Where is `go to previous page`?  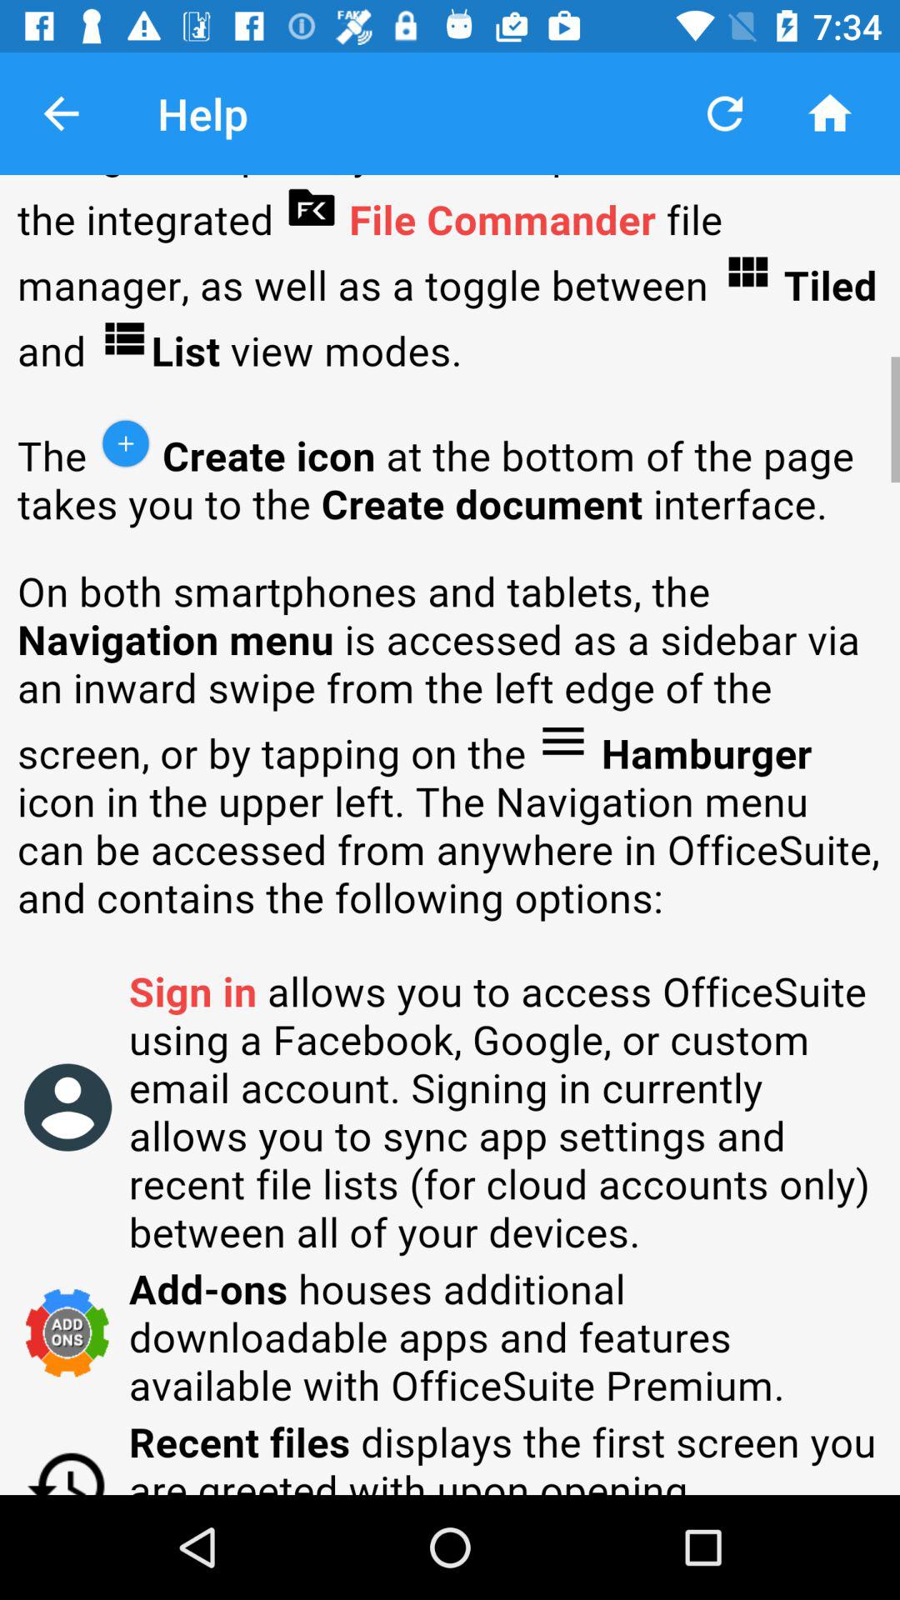 go to previous page is located at coordinates (62, 113).